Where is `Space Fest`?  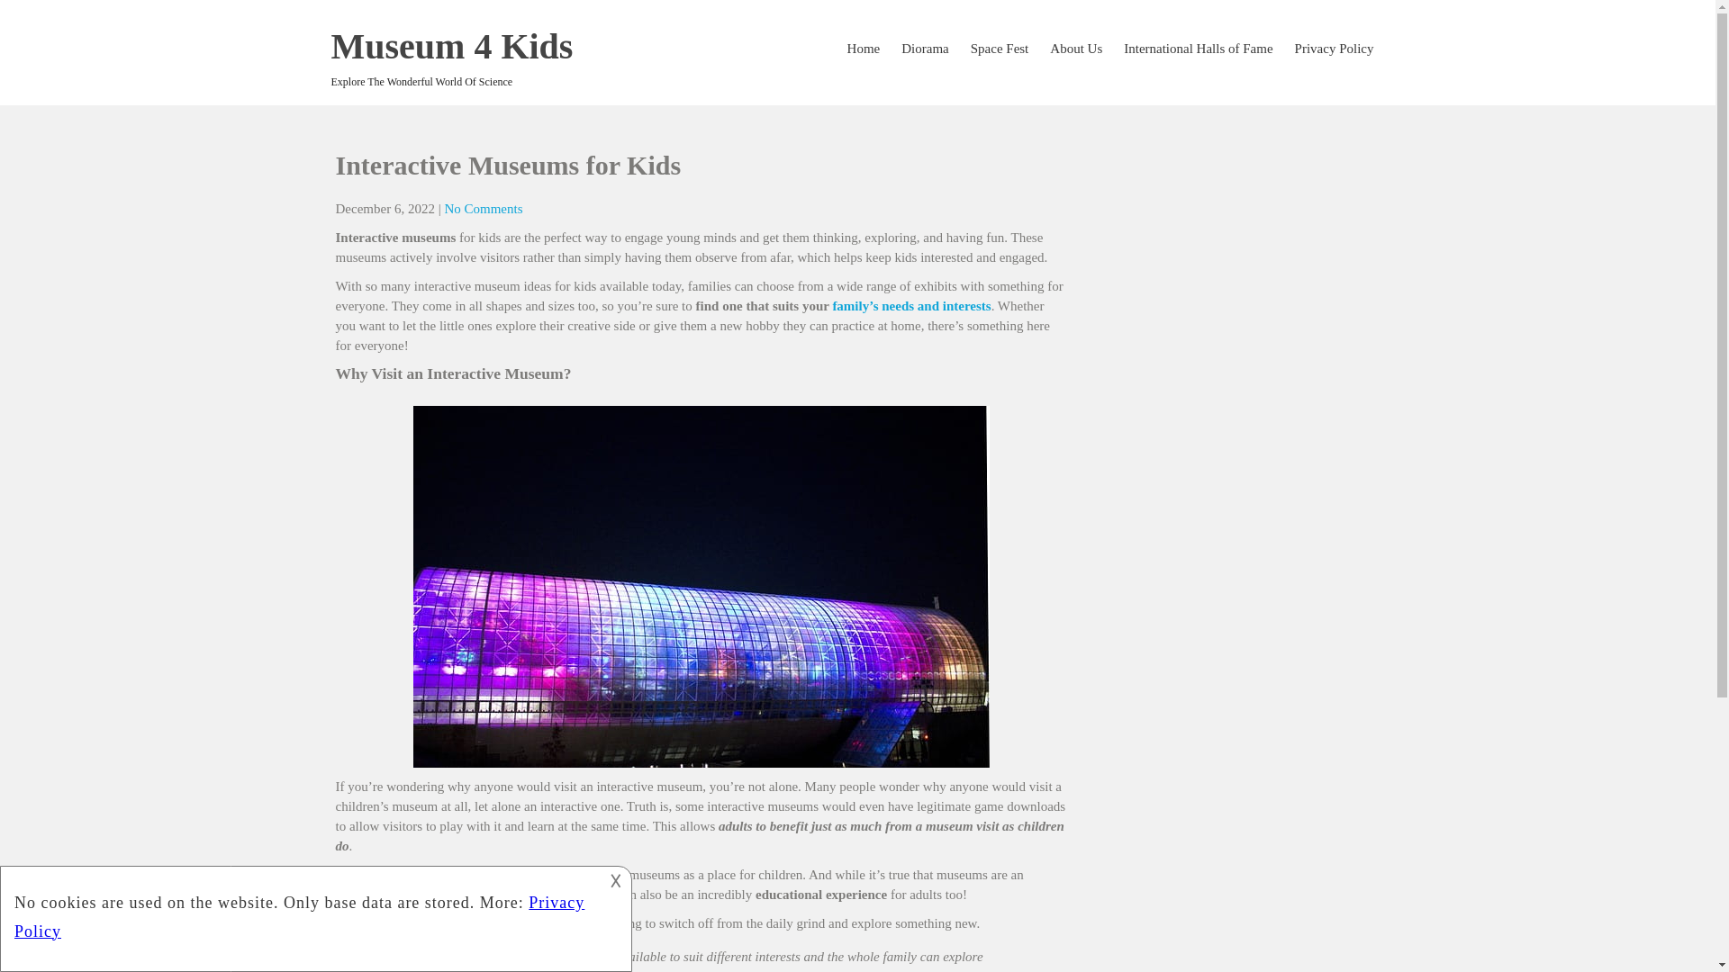
Space Fest is located at coordinates (1000, 49).